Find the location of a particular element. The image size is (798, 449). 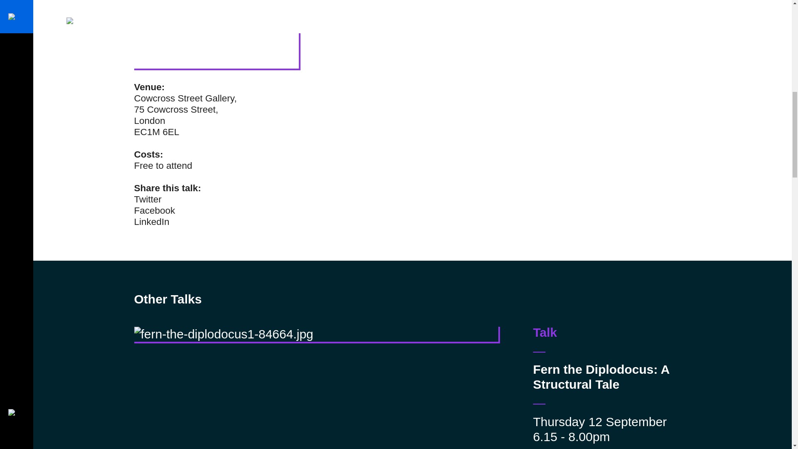

LinkedIn is located at coordinates (151, 222).